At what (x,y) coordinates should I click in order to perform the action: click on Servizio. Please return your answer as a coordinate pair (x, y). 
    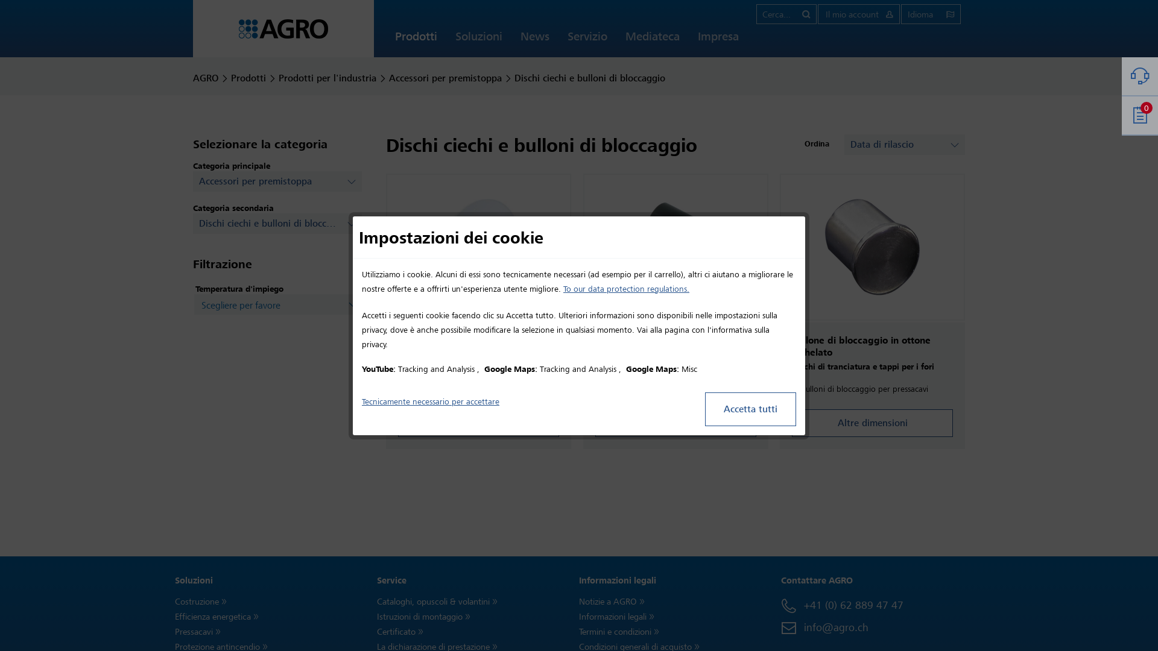
    Looking at the image, I should click on (587, 41).